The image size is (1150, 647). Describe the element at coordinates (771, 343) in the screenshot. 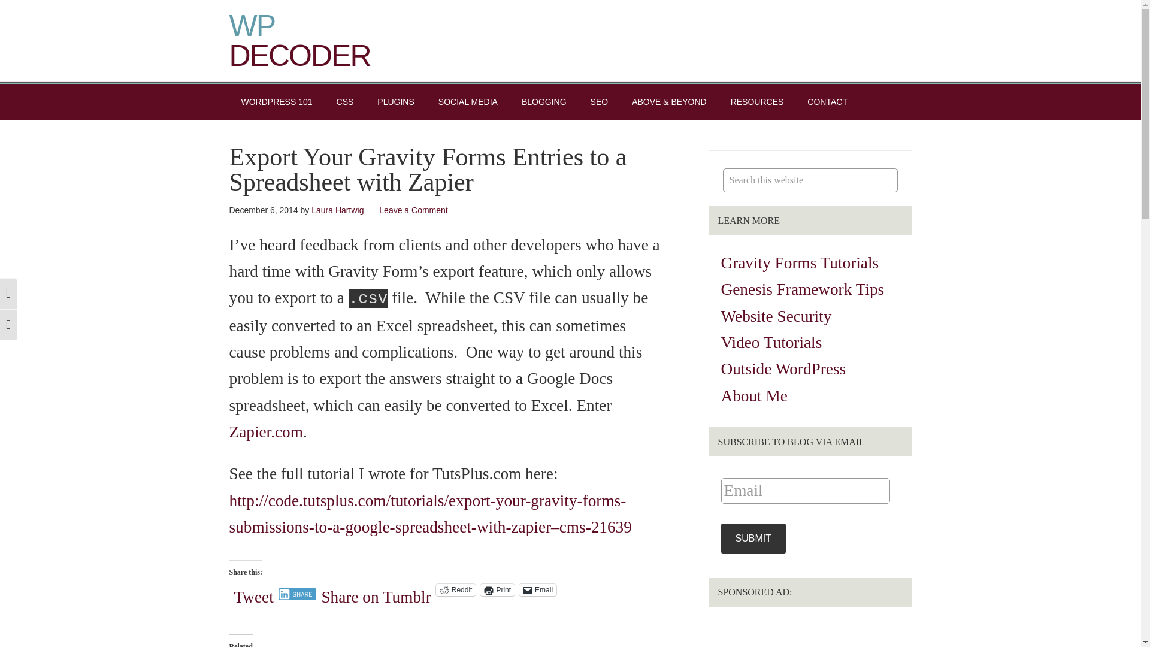

I see `Video Tutorials` at that location.